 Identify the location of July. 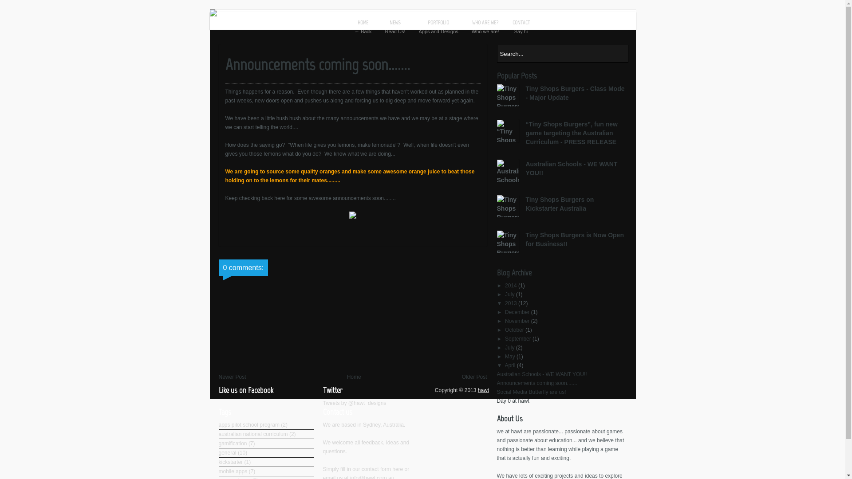
(510, 294).